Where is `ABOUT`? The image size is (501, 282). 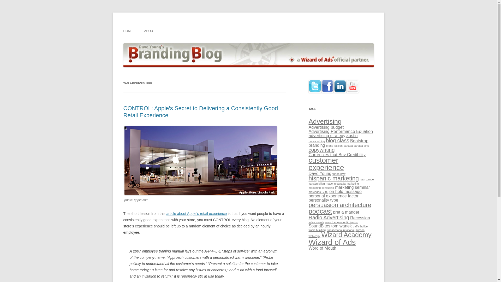 ABOUT is located at coordinates (149, 31).